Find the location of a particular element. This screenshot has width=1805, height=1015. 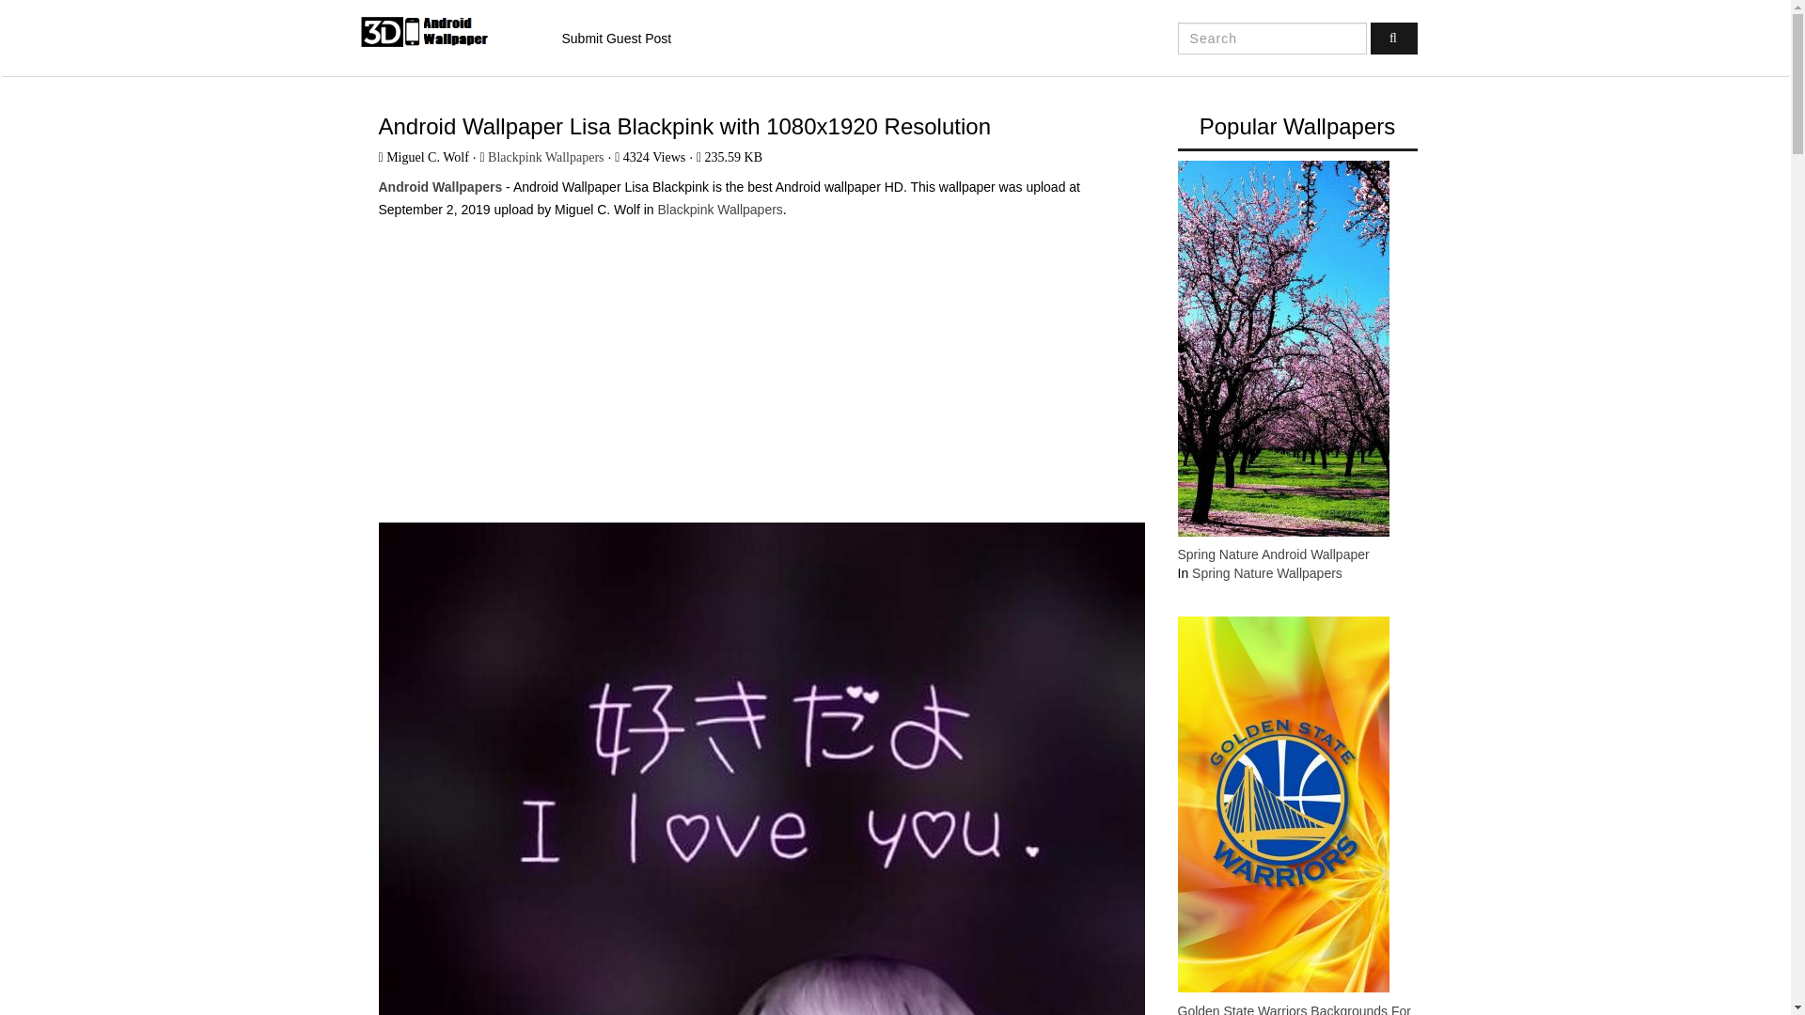

Advertisement is located at coordinates (761, 363).